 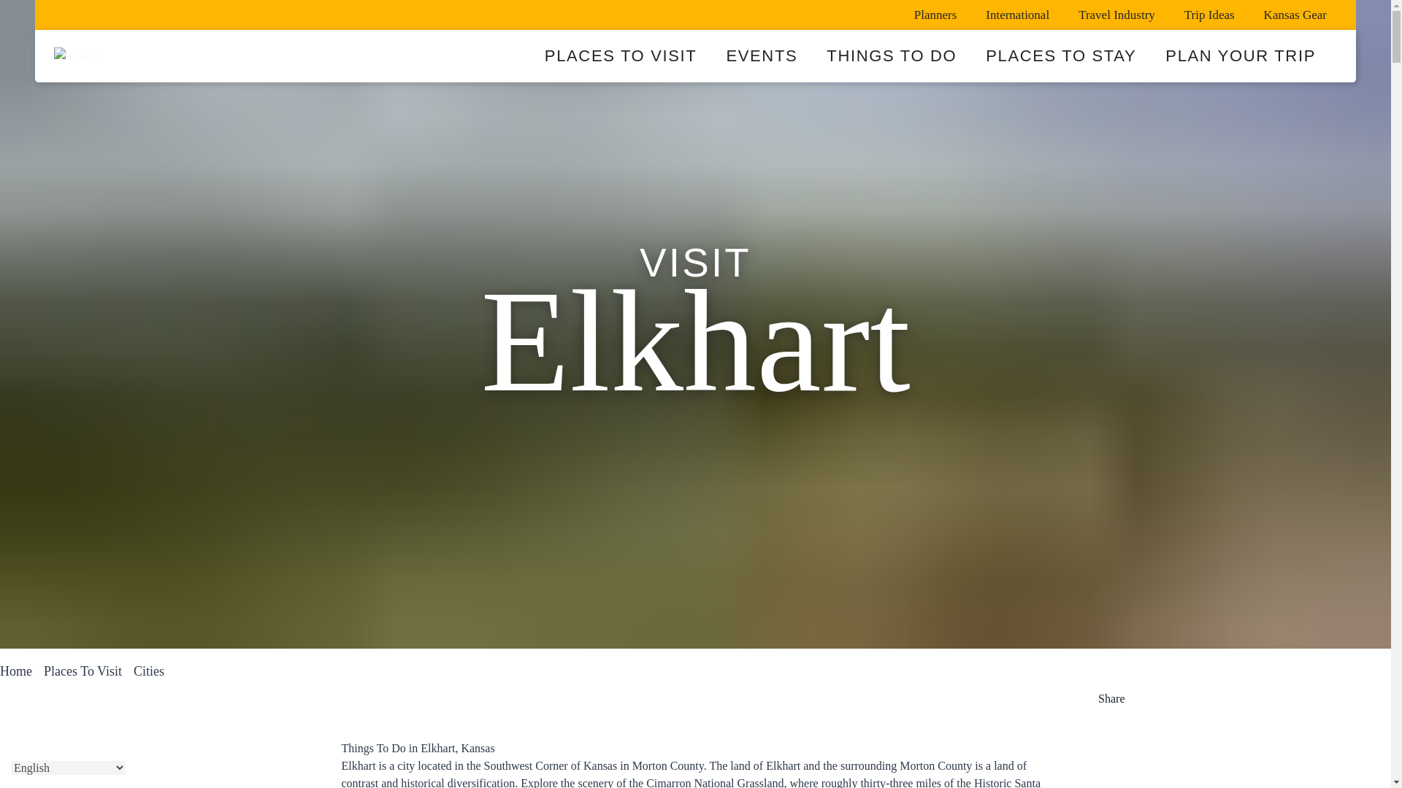 I want to click on THINGS TO DO, so click(x=891, y=55).